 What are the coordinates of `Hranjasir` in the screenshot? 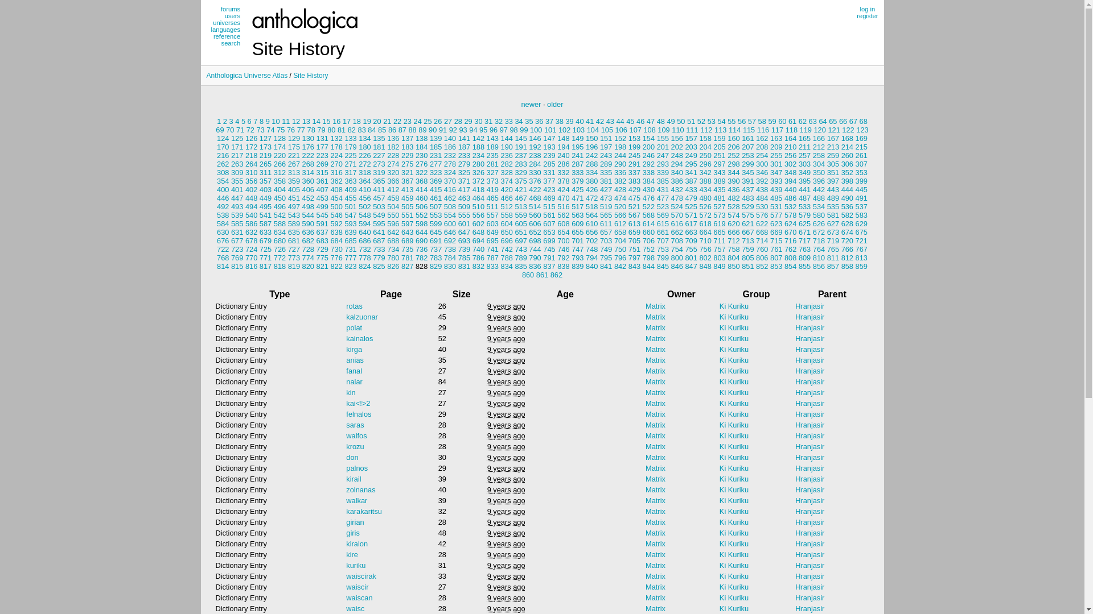 It's located at (810, 317).